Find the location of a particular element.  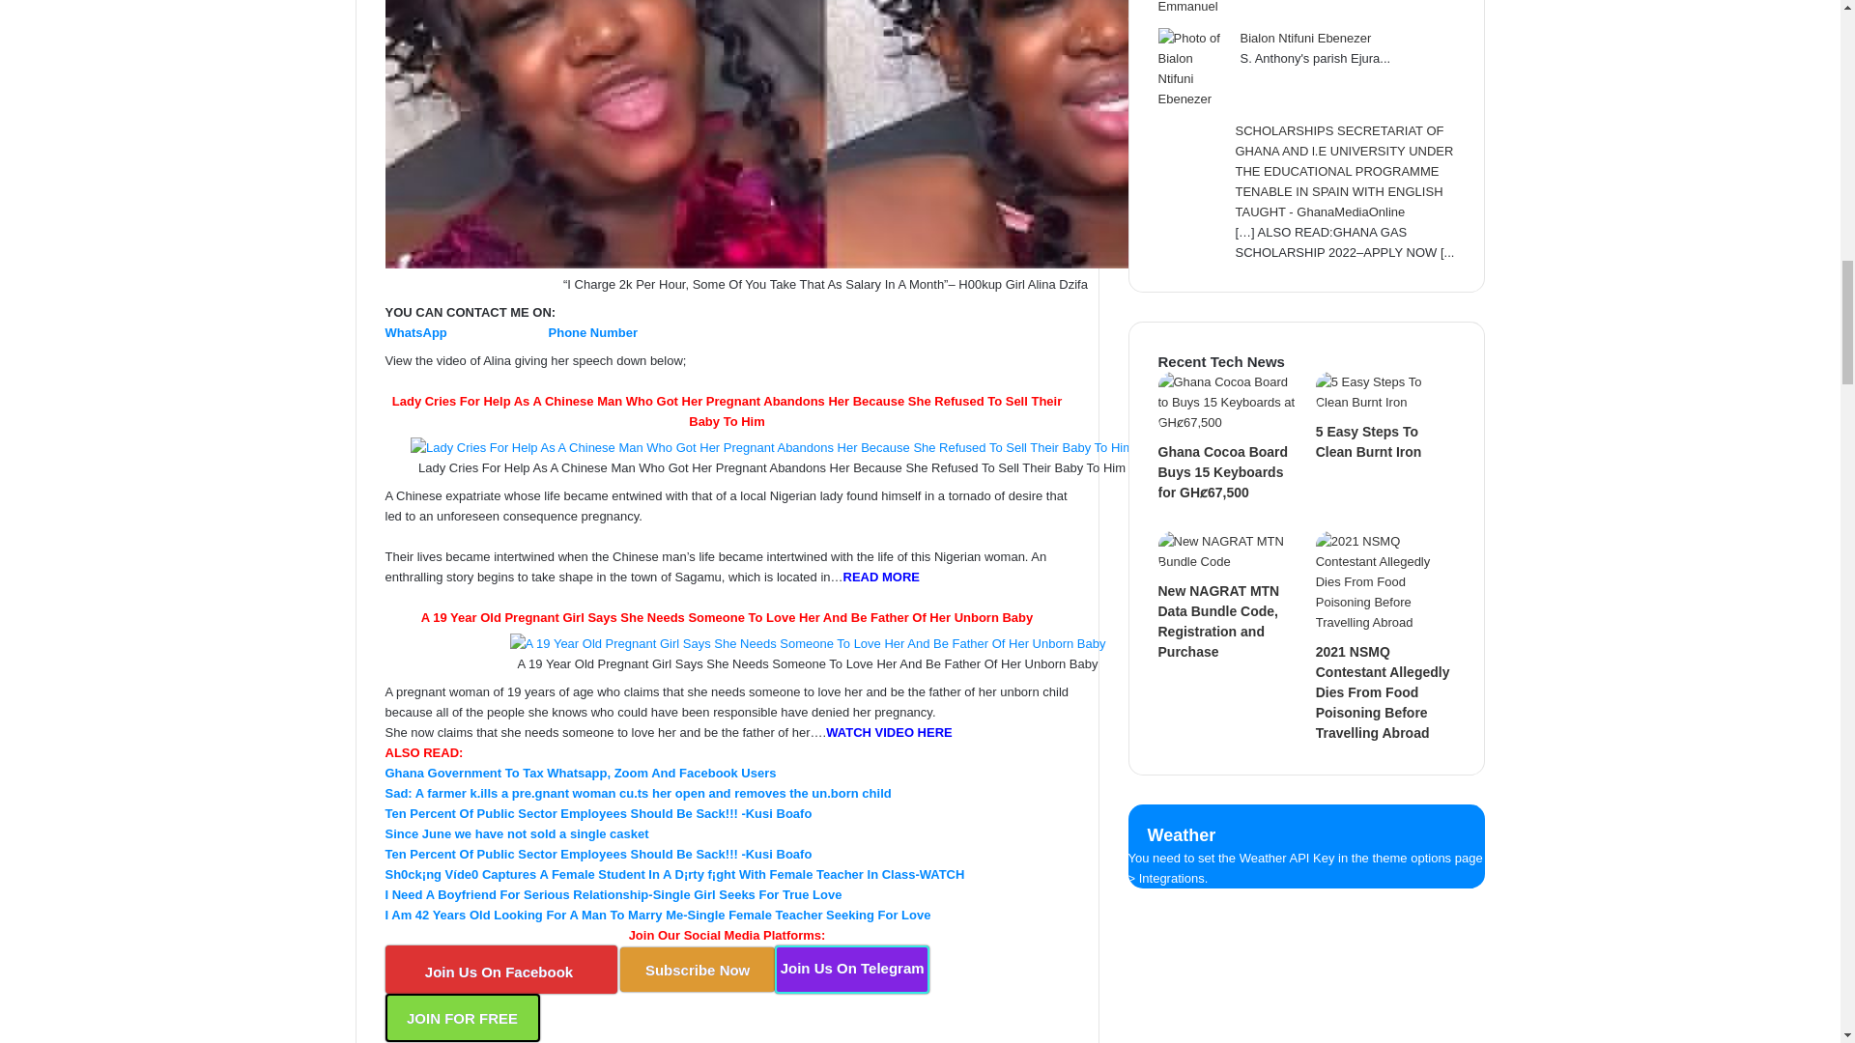

JOIN FOR FREE is located at coordinates (462, 1018).